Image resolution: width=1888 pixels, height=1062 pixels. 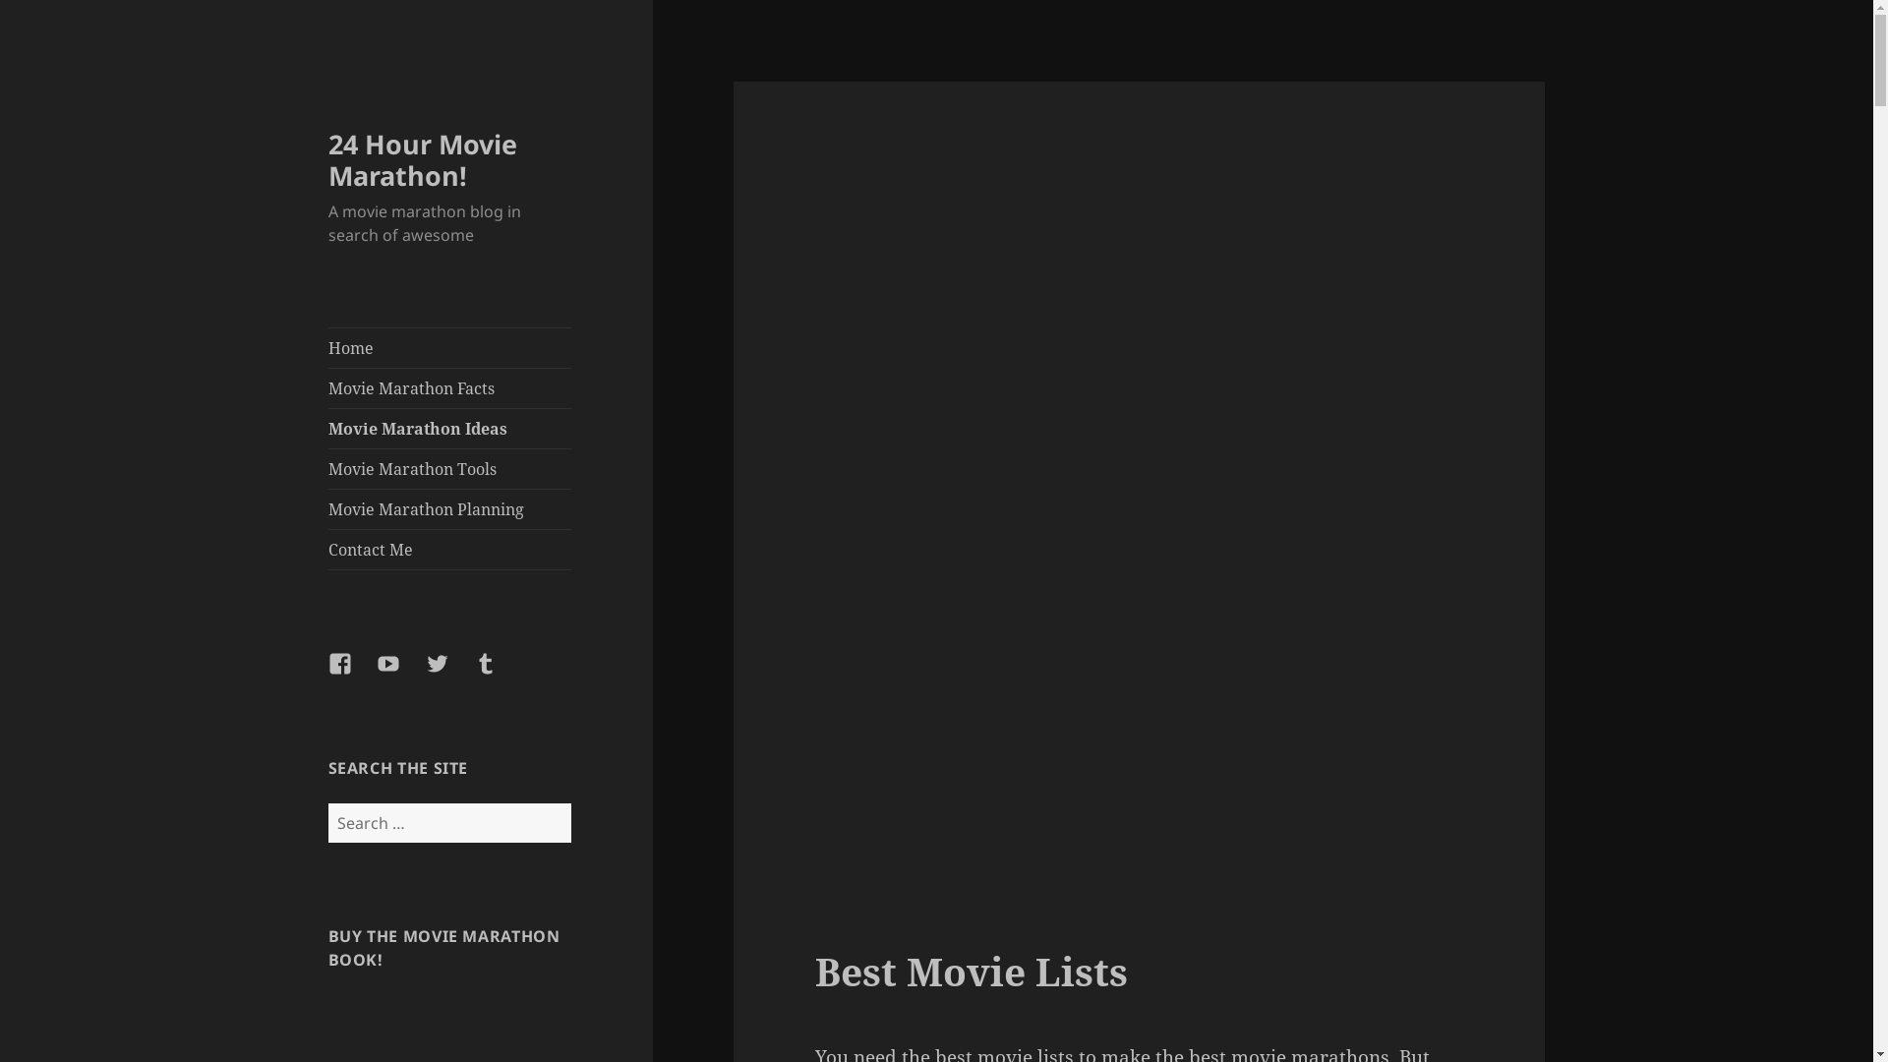 What do you see at coordinates (570, 802) in the screenshot?
I see `Search` at bounding box center [570, 802].